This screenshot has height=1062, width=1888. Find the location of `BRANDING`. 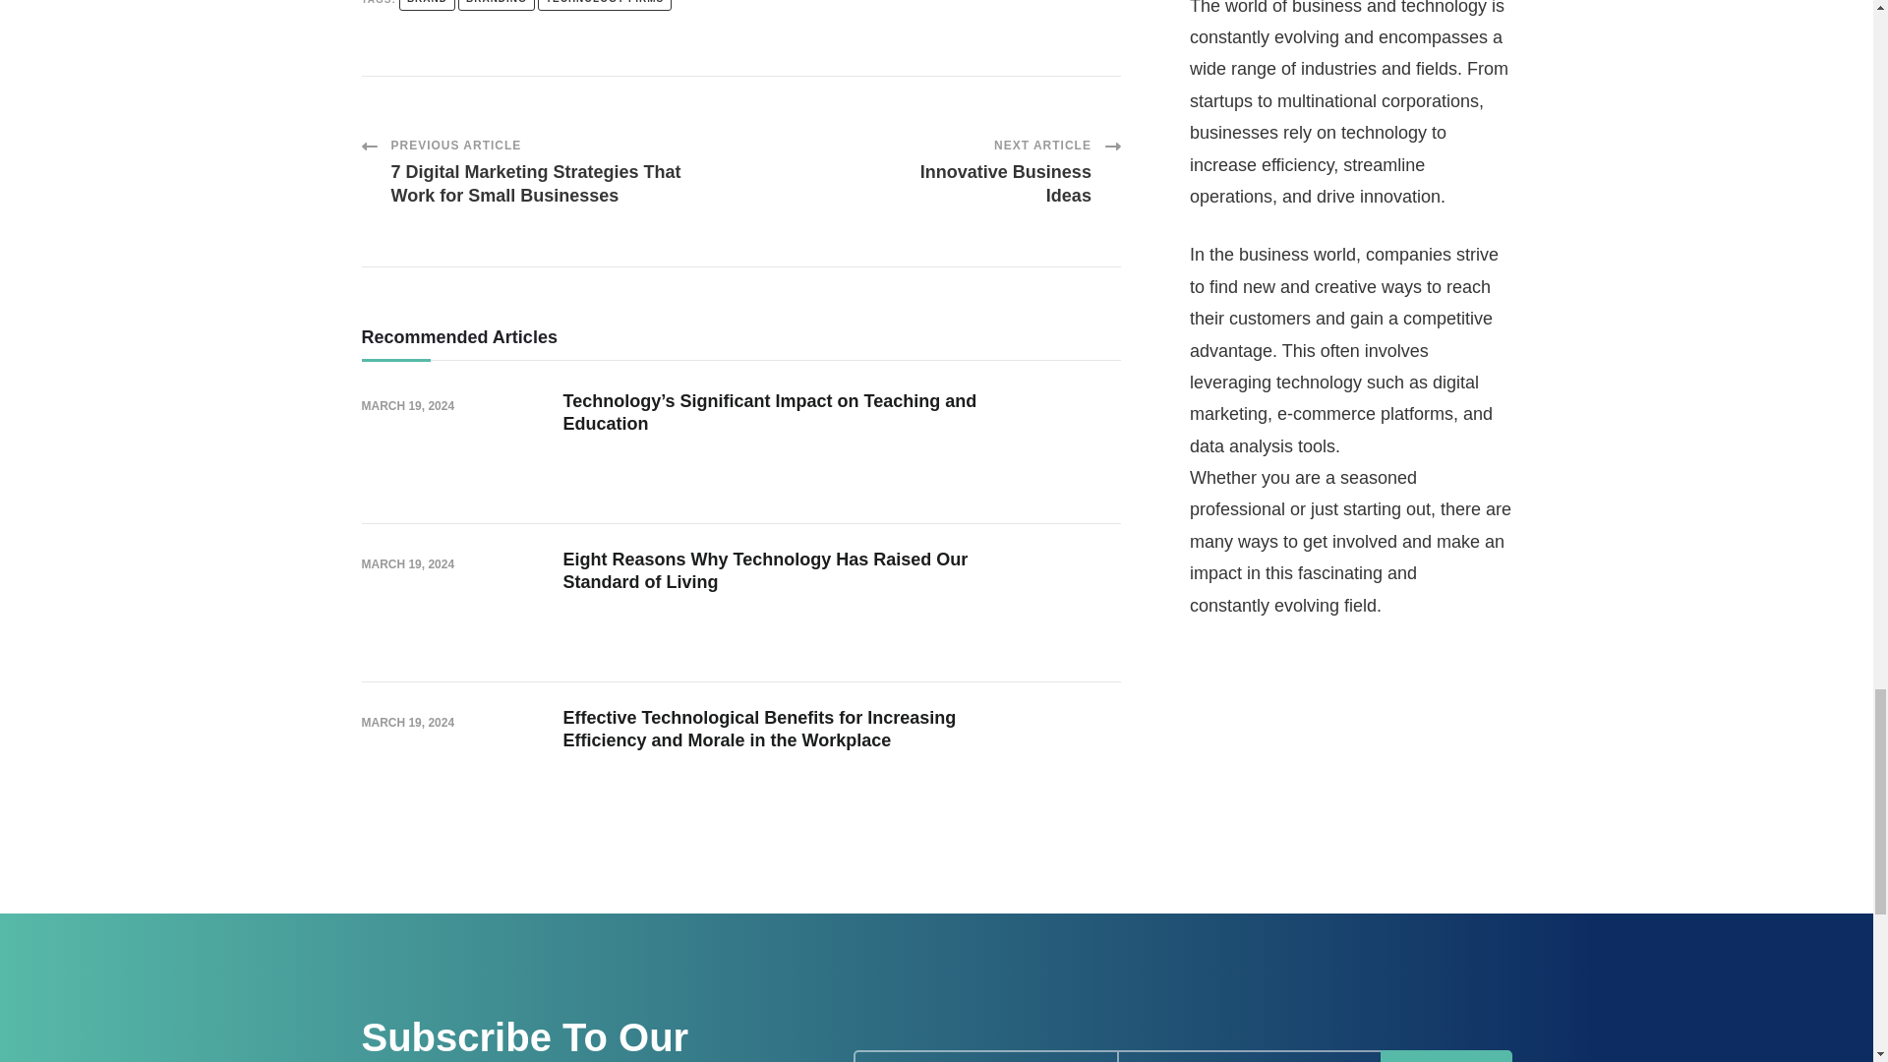

BRANDING is located at coordinates (496, 5).